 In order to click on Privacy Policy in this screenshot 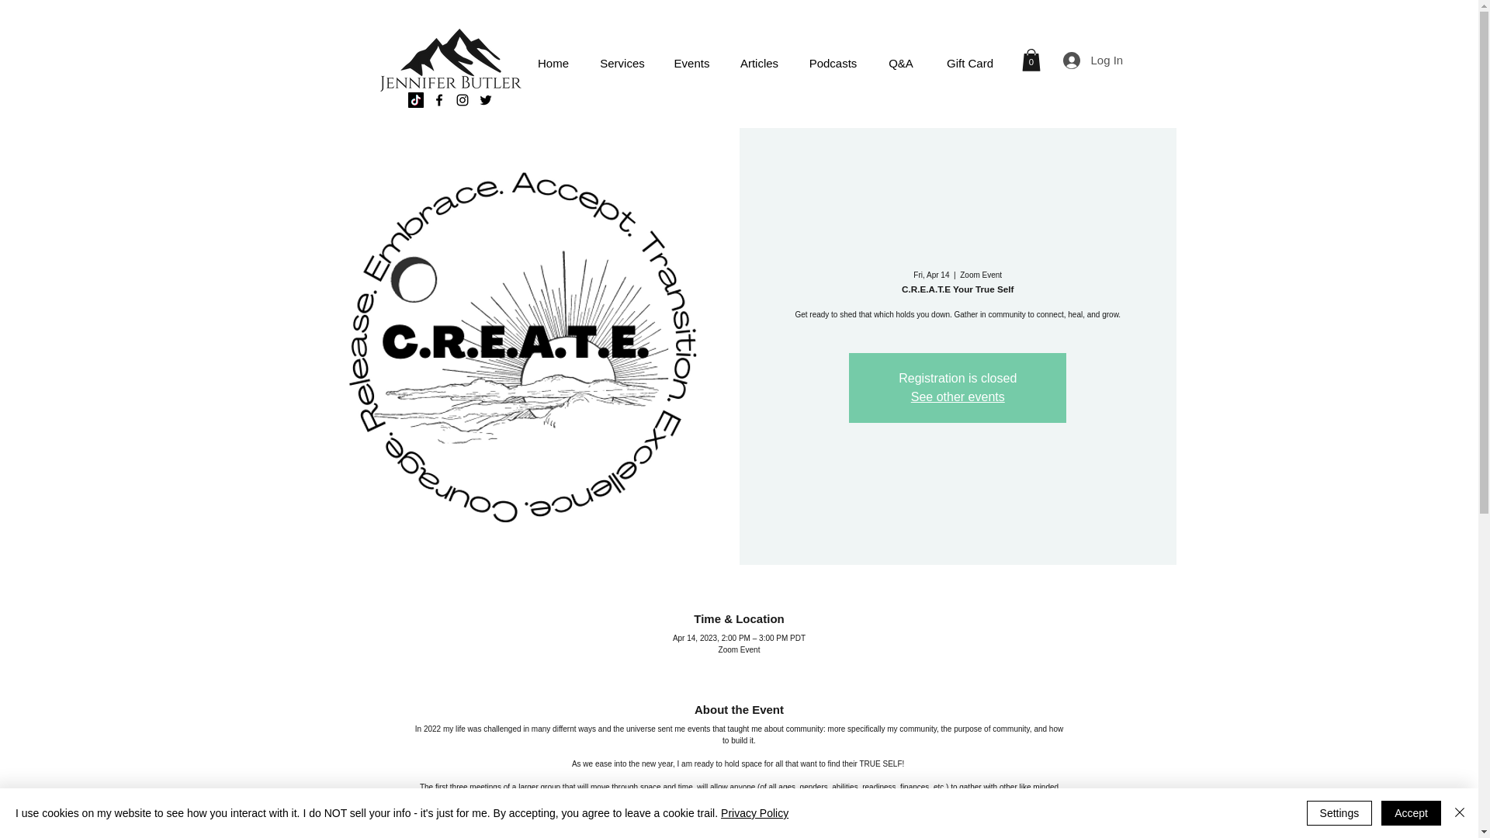, I will do `click(754, 813)`.